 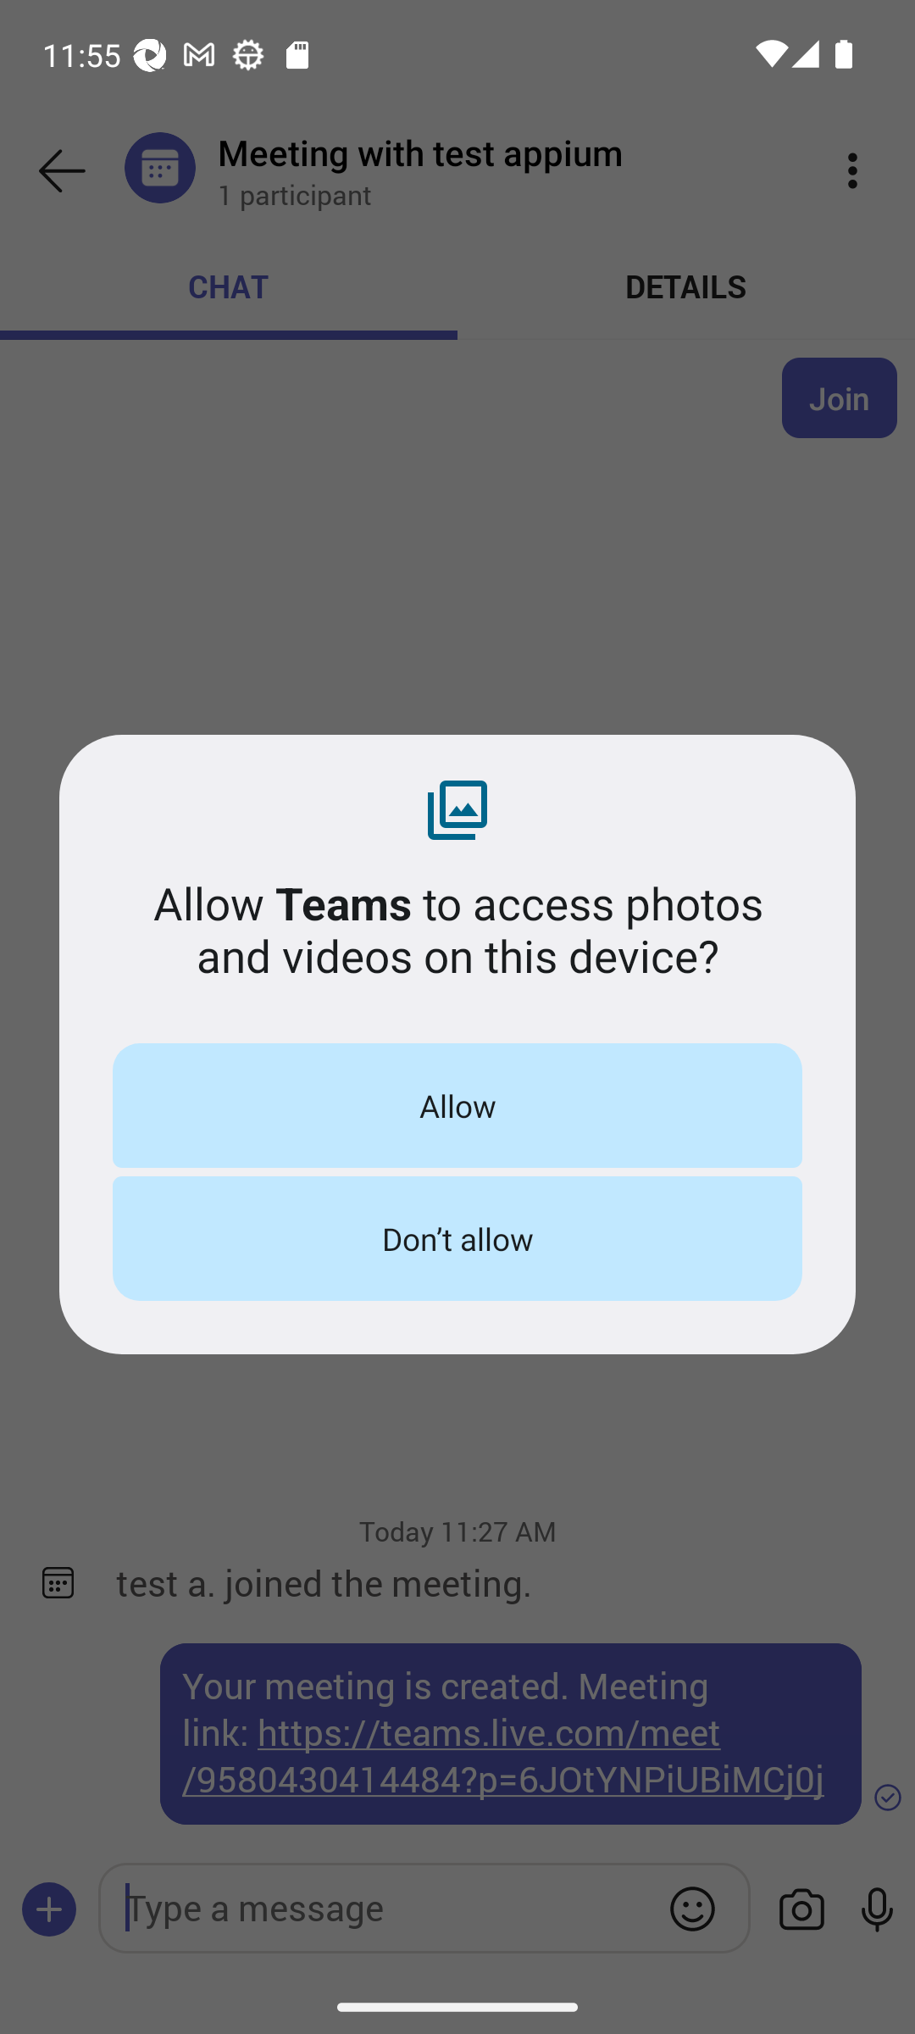 What do you see at coordinates (457, 1105) in the screenshot?
I see `Allow` at bounding box center [457, 1105].